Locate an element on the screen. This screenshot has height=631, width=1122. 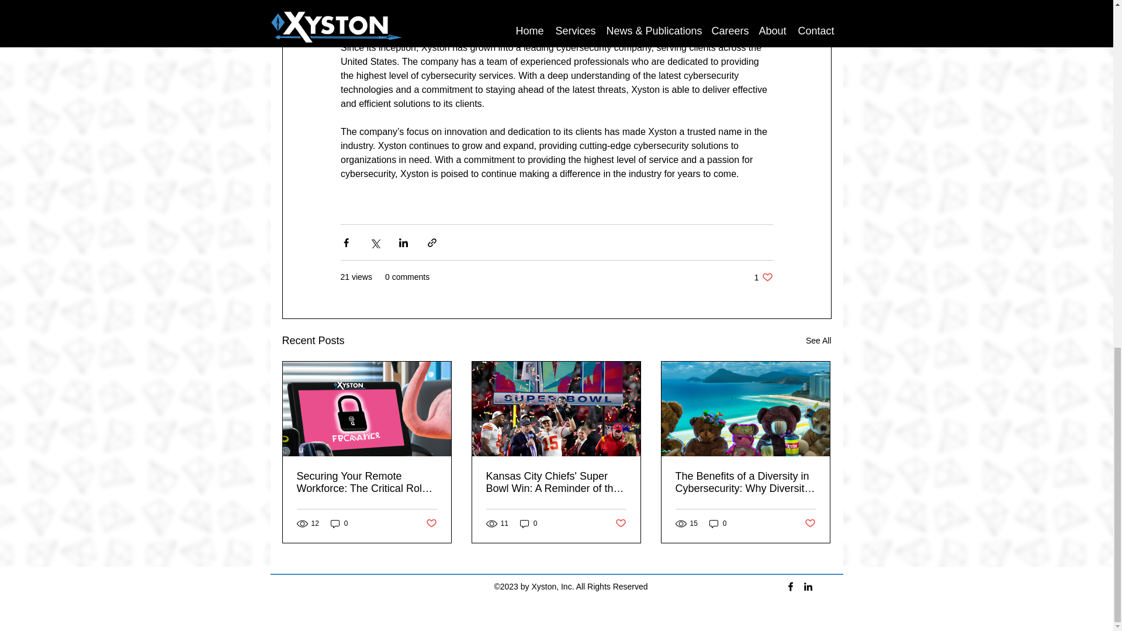
0 is located at coordinates (339, 523).